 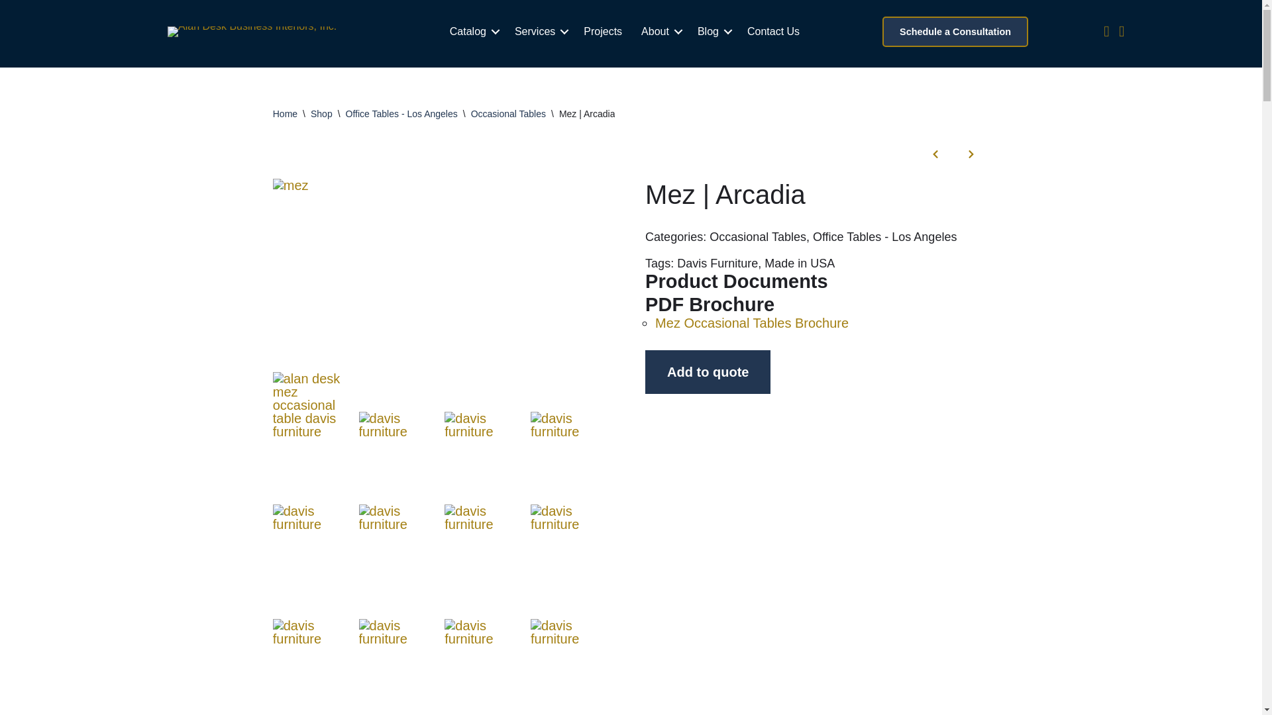 I want to click on Projects, so click(x=603, y=32).